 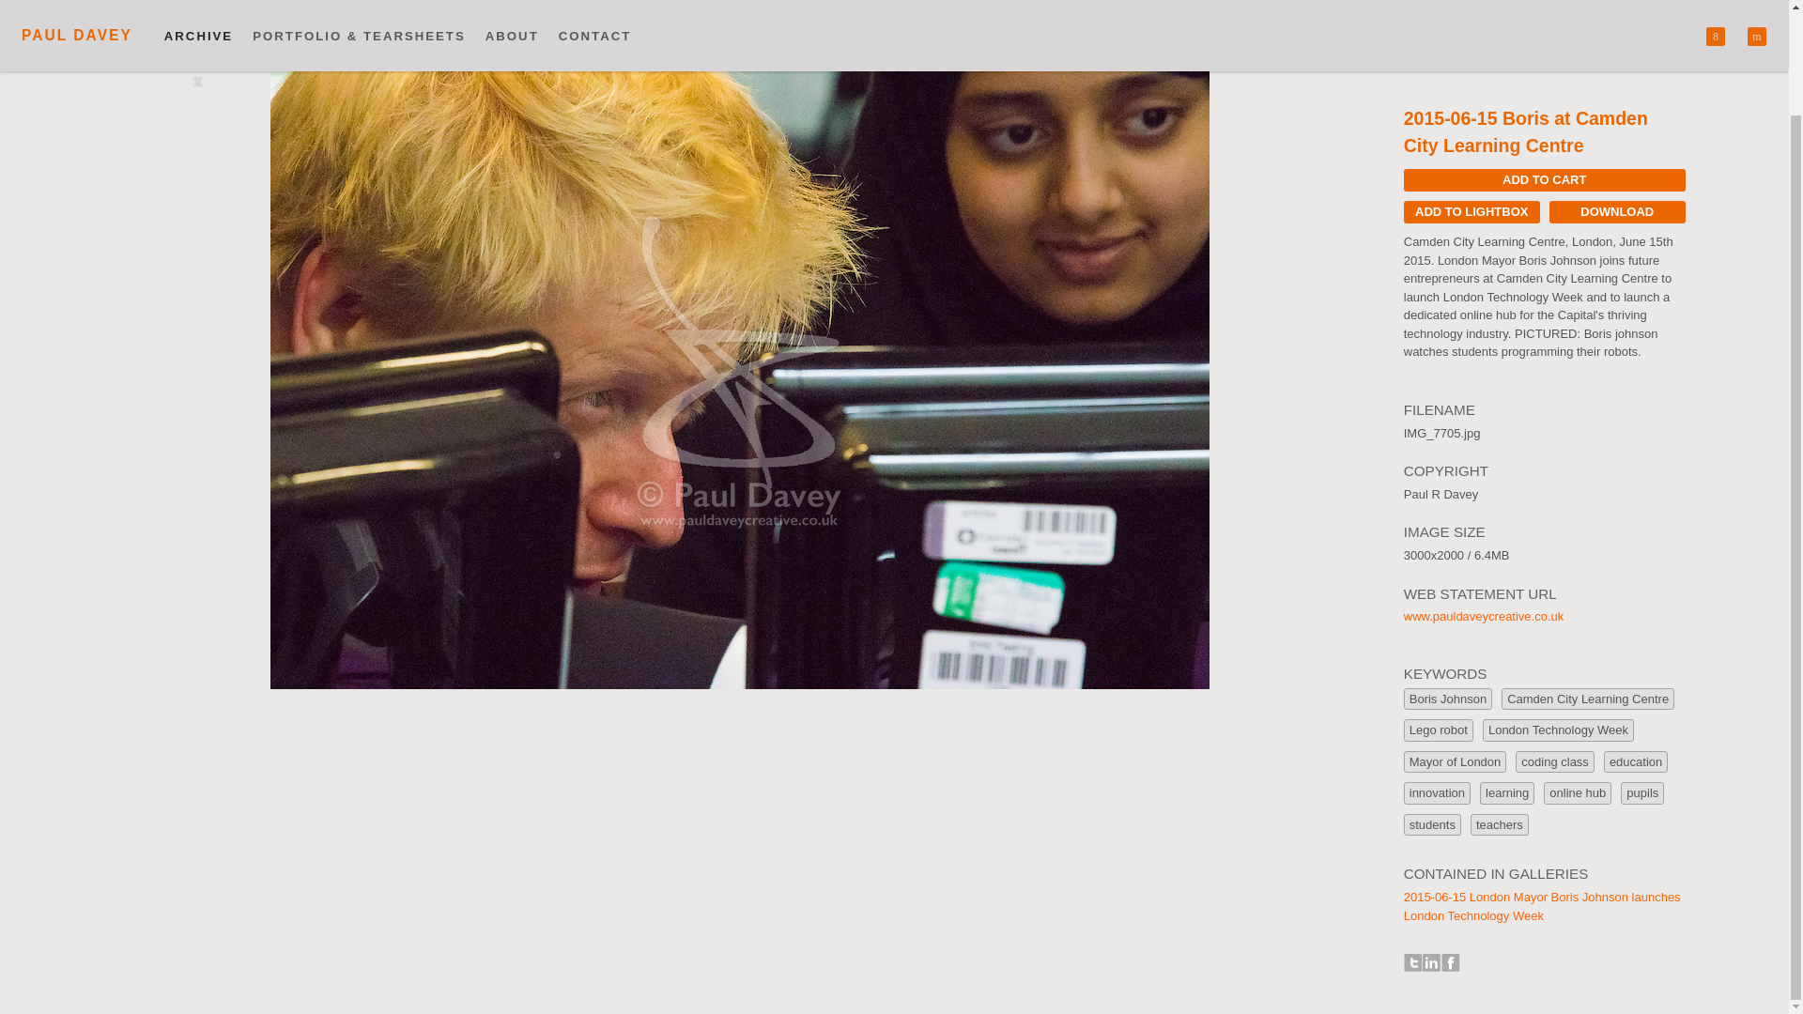 I want to click on Boris Johnson, so click(x=1448, y=699).